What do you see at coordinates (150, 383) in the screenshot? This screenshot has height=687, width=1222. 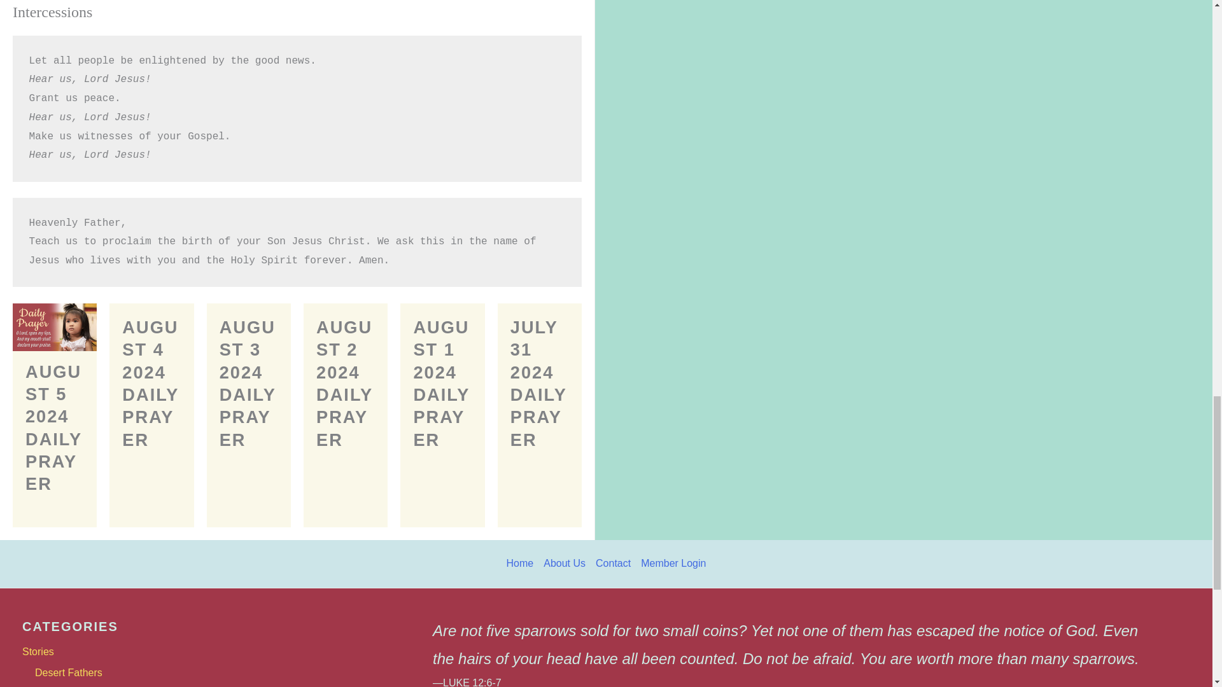 I see `AUGUST 4 2024 DAILY PRAYER` at bounding box center [150, 383].